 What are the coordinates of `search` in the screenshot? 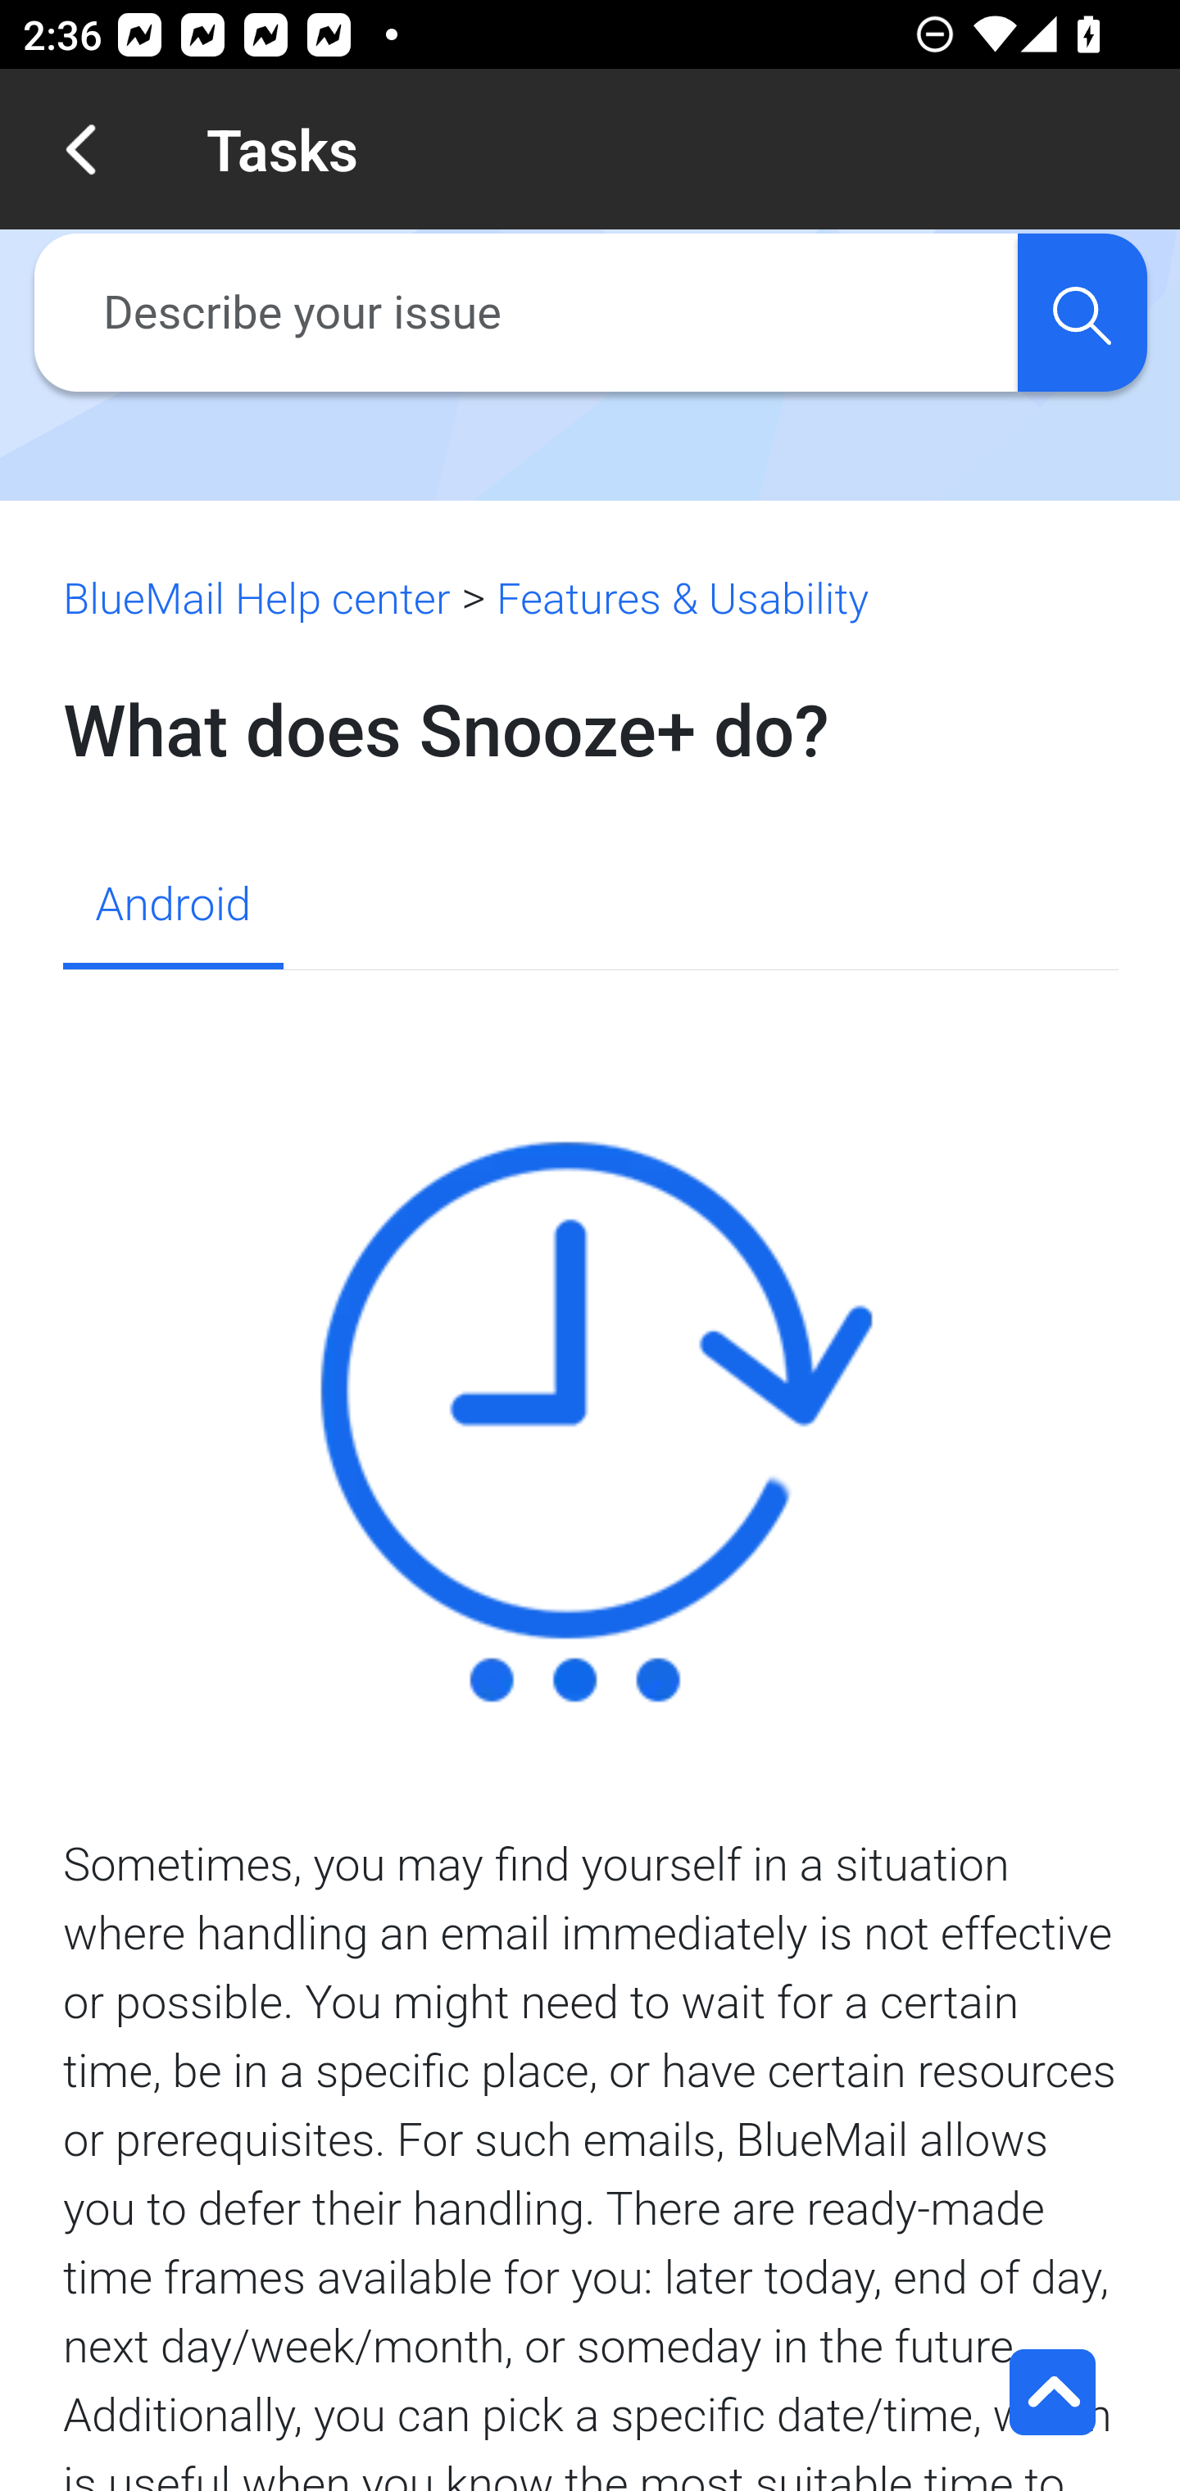 It's located at (1082, 312).